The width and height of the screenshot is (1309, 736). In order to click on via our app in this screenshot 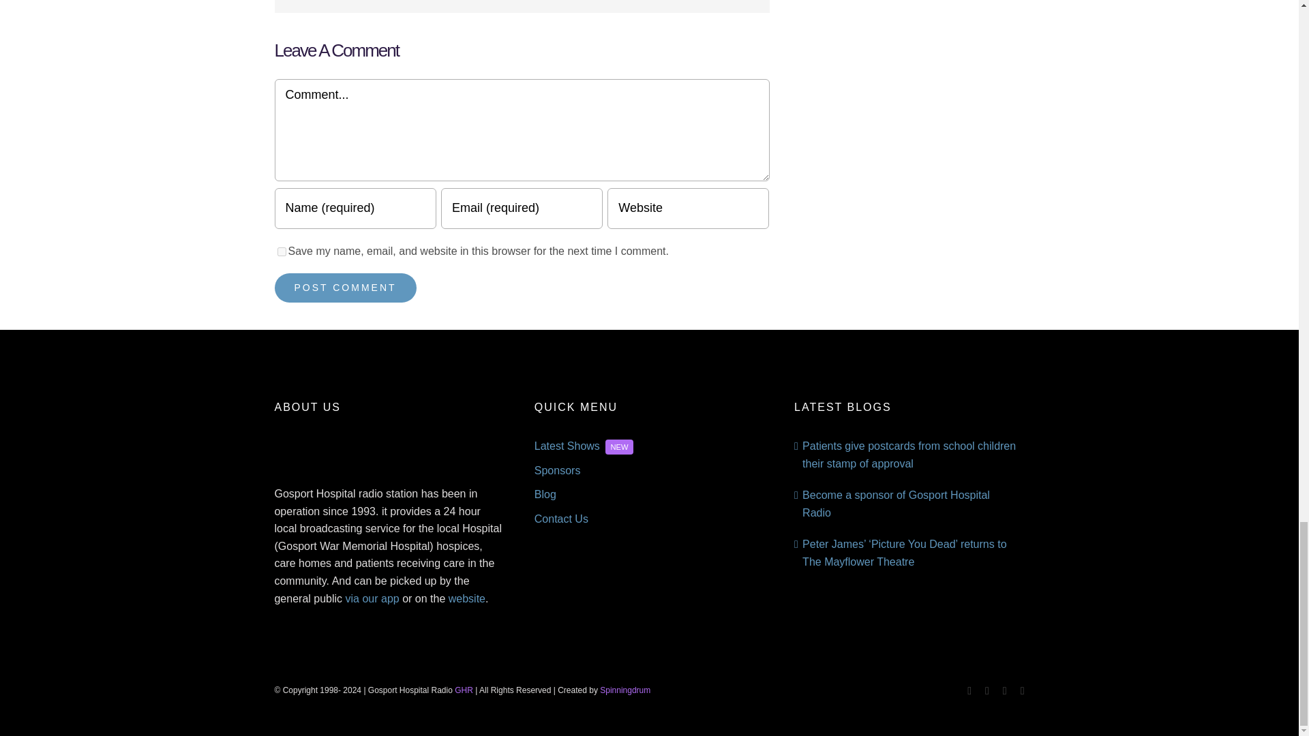, I will do `click(372, 598)`.